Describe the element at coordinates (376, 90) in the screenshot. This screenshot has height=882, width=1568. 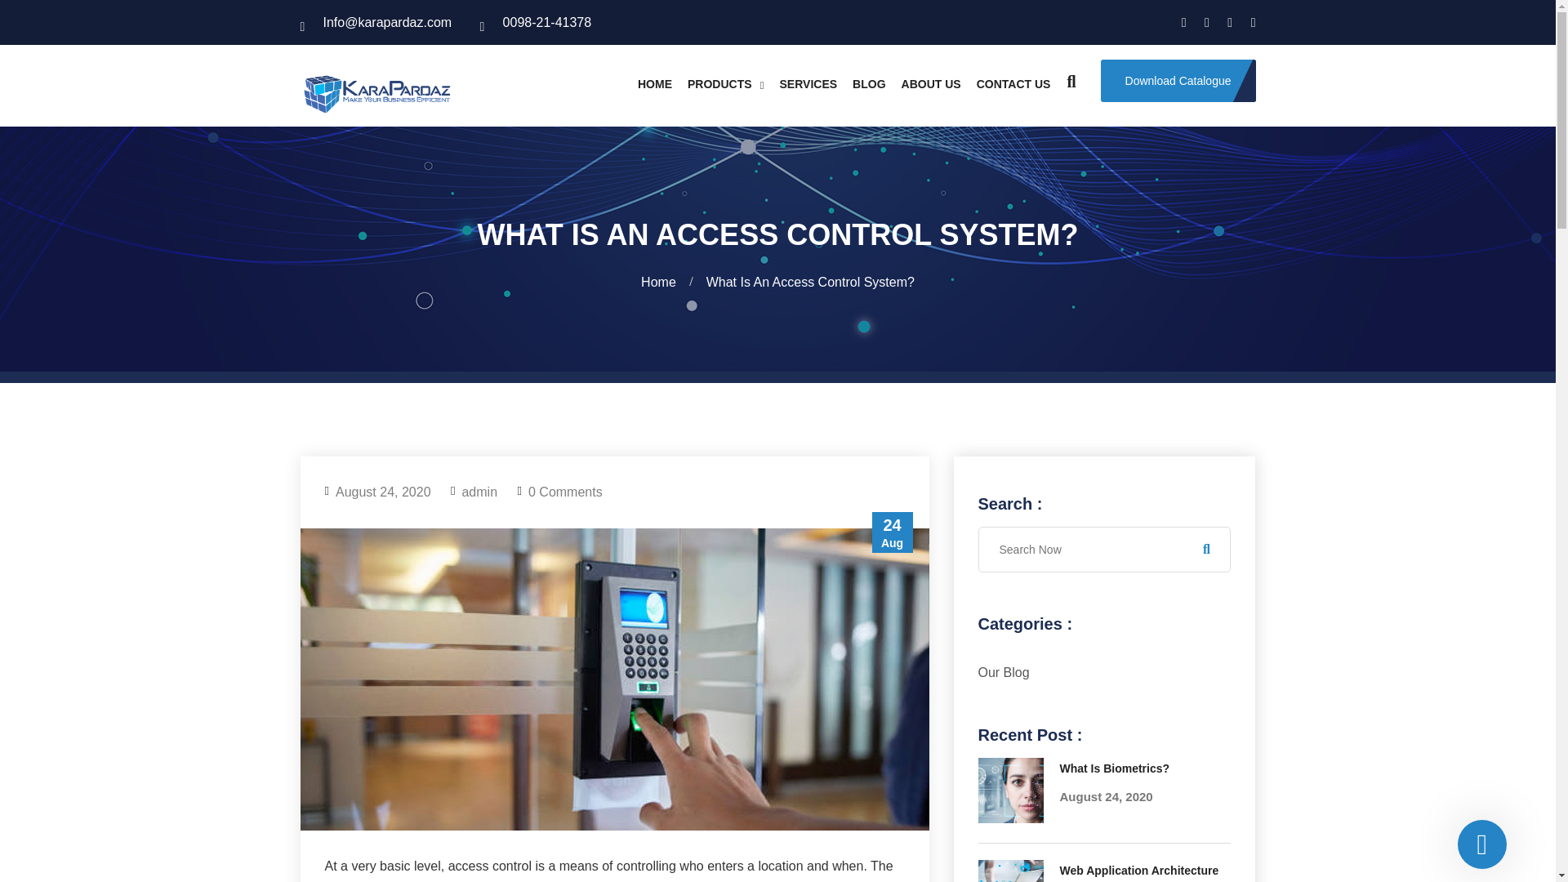
I see `KaraPardaz Corp` at that location.